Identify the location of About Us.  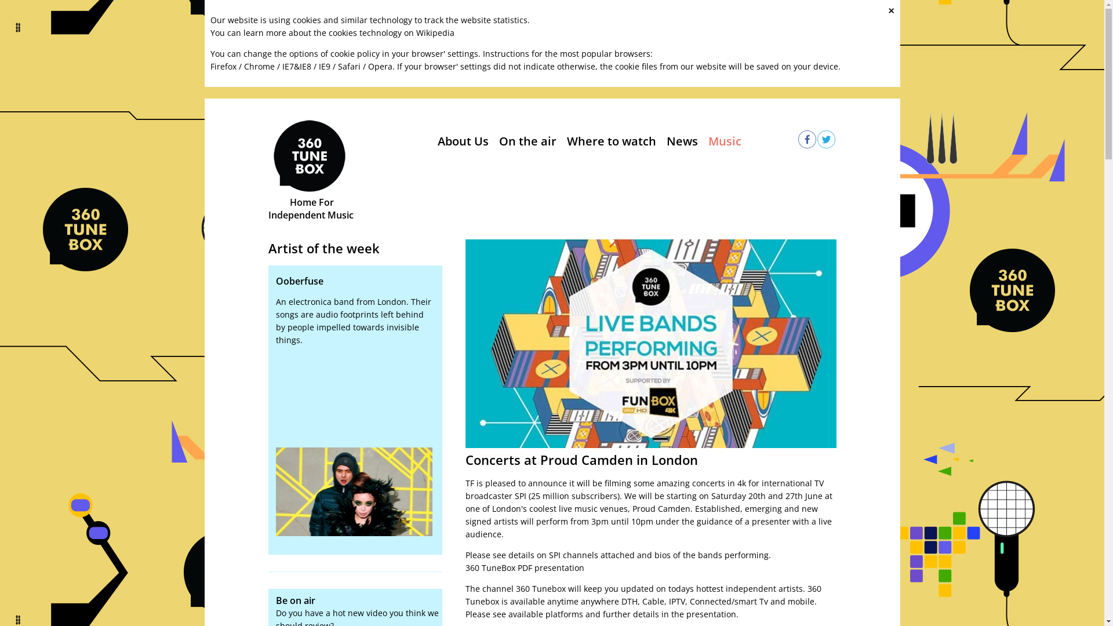
(463, 141).